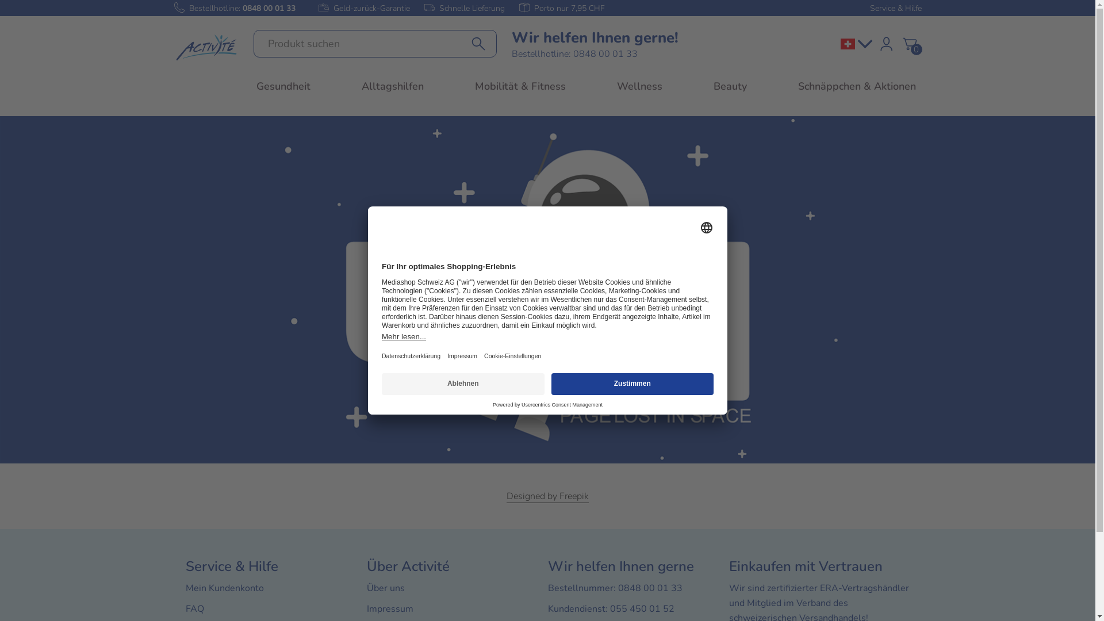 Image resolution: width=1104 pixels, height=621 pixels. Describe the element at coordinates (393, 86) in the screenshot. I see `Alltagshilfen` at that location.